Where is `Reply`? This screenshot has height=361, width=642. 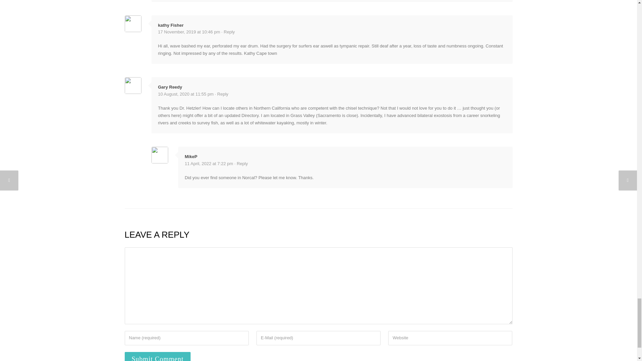 Reply is located at coordinates (242, 163).